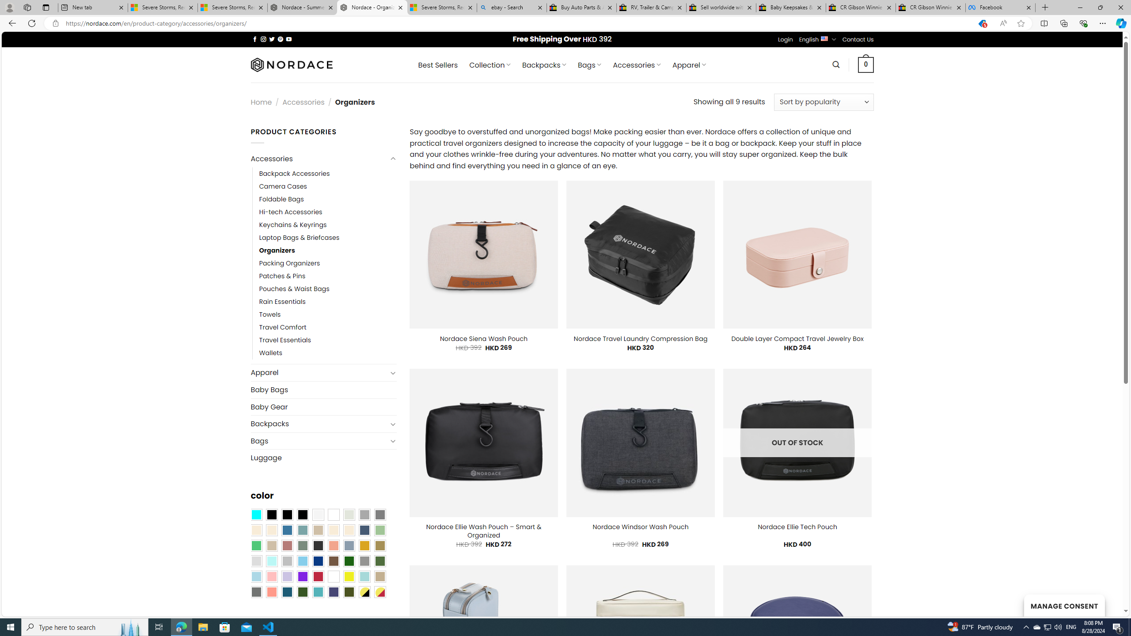  I want to click on Shop order, so click(824, 102).